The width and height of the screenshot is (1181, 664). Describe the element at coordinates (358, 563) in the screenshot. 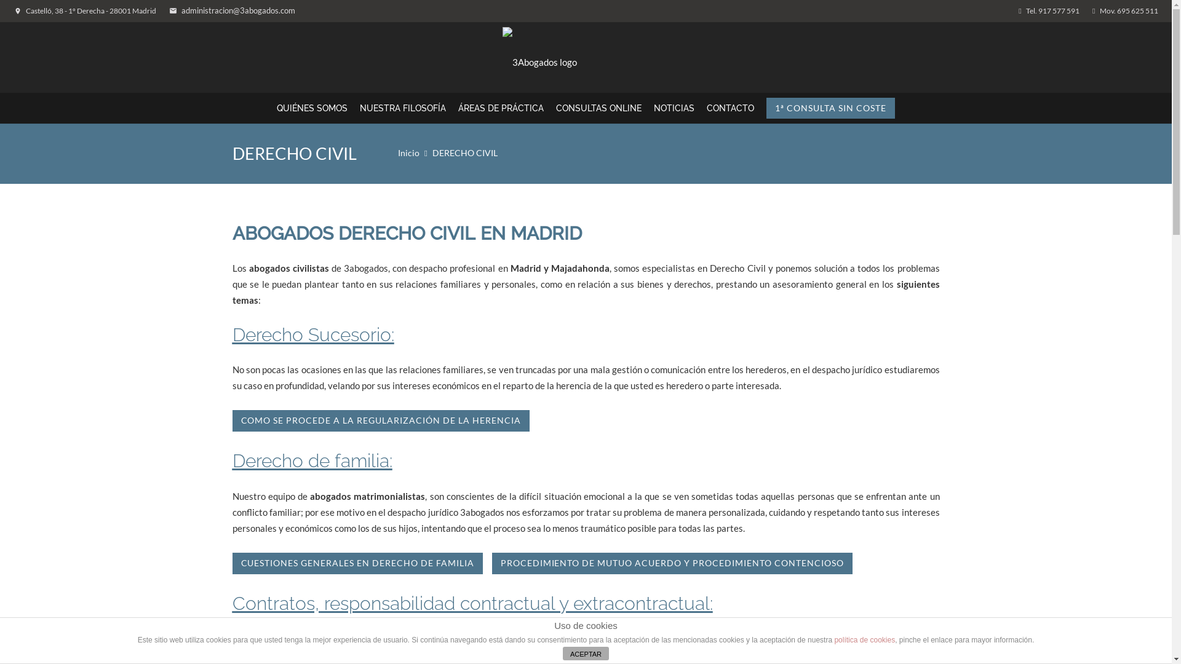

I see `CUESTIONES GENERALES EN DERECHO DE FAMILIA` at that location.